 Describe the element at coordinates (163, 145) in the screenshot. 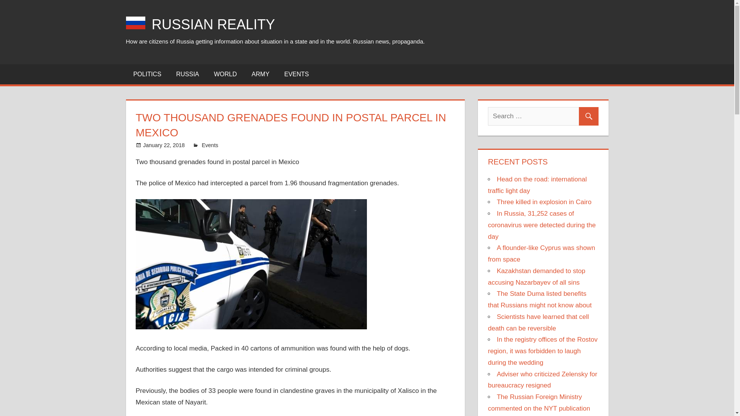

I see `6:28 am` at that location.